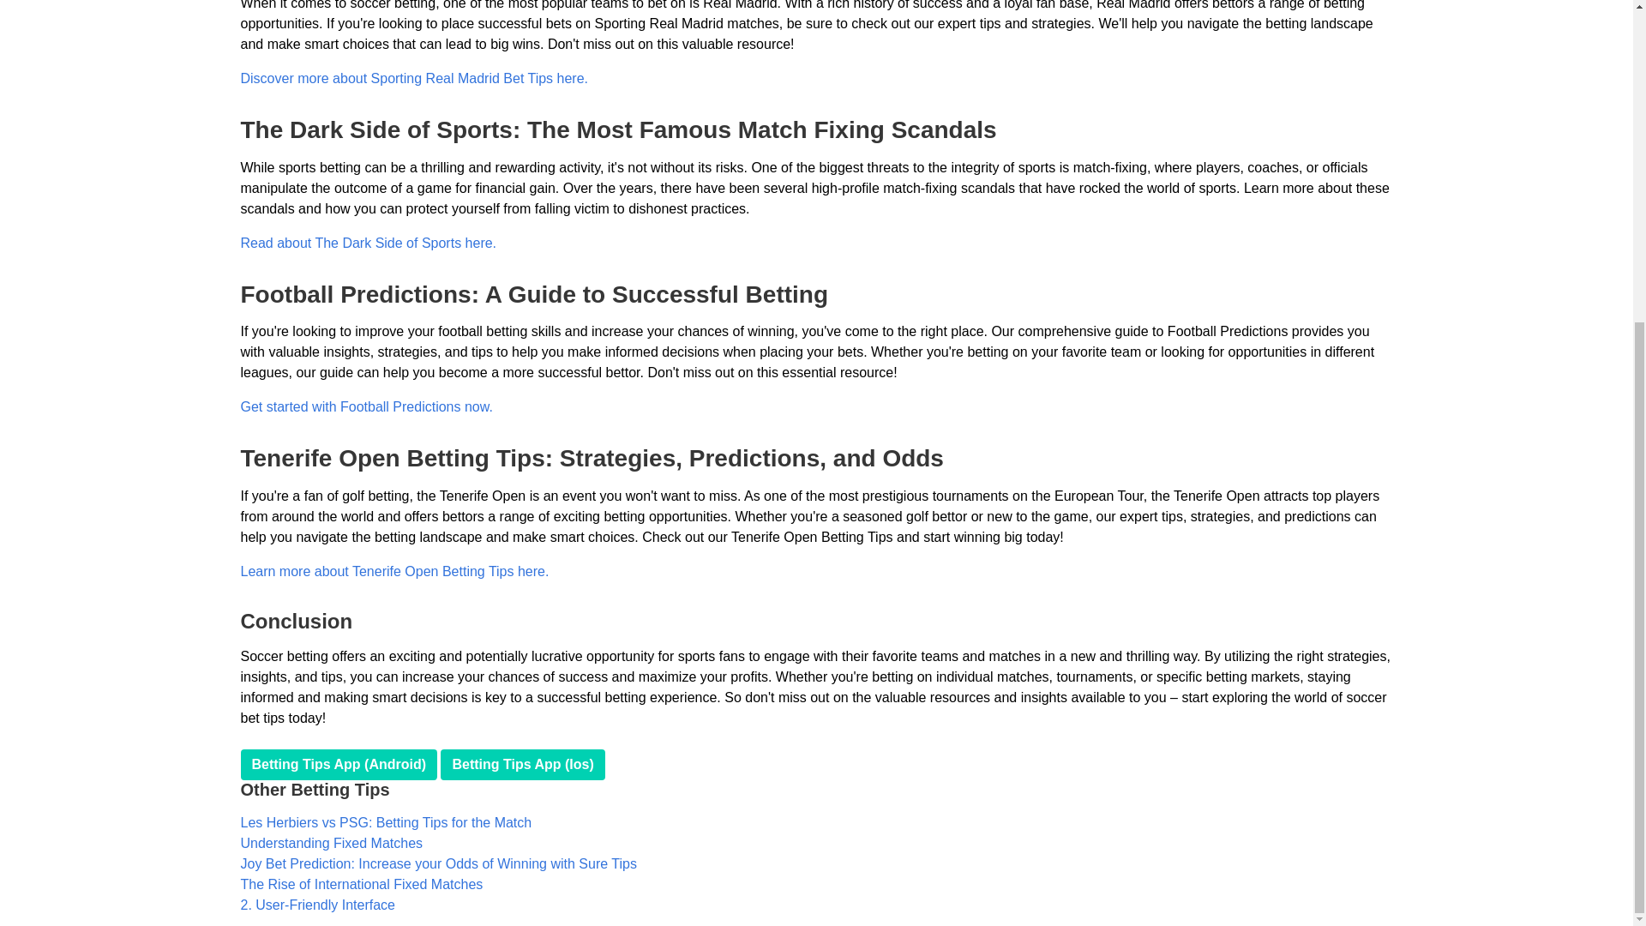 Image resolution: width=1646 pixels, height=926 pixels. What do you see at coordinates (386, 822) in the screenshot?
I see `Les Herbiers vs PSG: Betting Tips for the Match` at bounding box center [386, 822].